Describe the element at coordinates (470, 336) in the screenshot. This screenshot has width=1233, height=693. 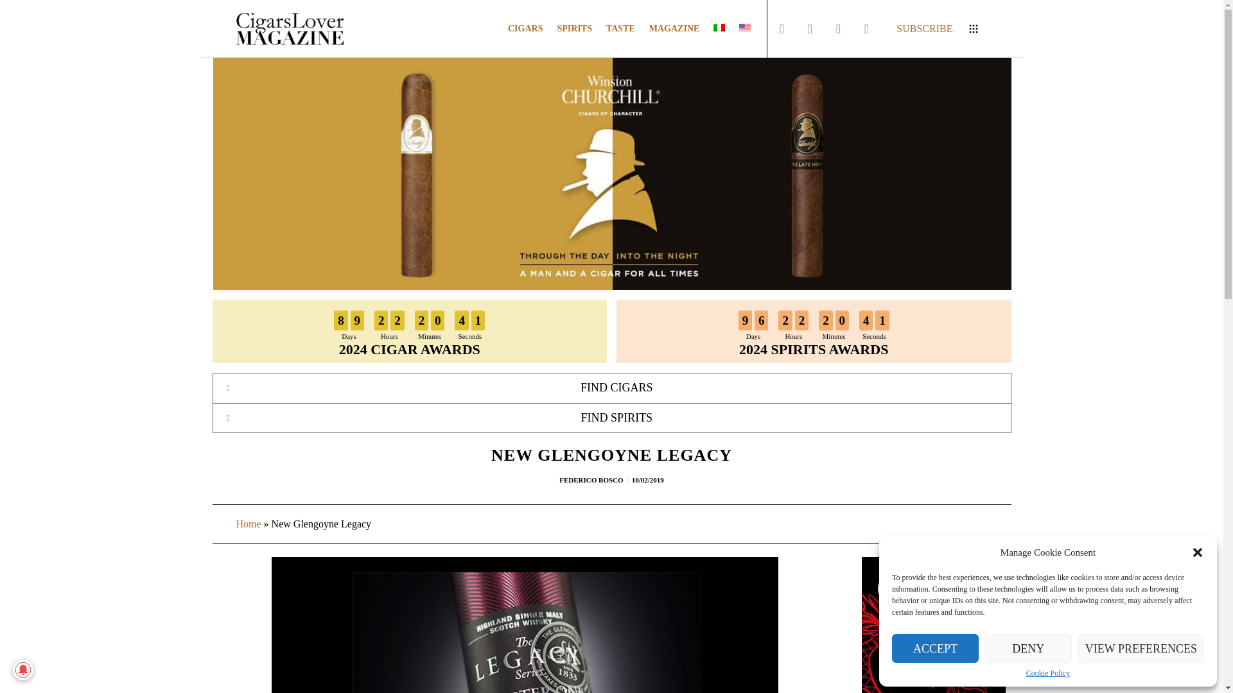
I see `Seconds` at that location.